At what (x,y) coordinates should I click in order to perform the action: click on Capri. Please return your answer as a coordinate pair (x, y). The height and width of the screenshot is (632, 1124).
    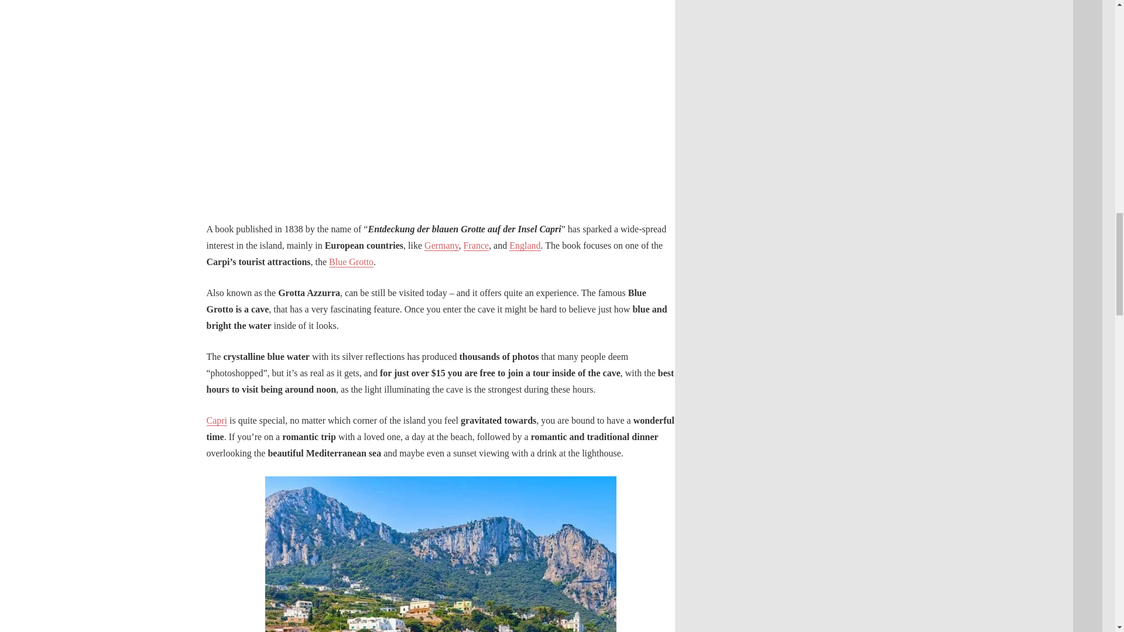
    Looking at the image, I should click on (216, 420).